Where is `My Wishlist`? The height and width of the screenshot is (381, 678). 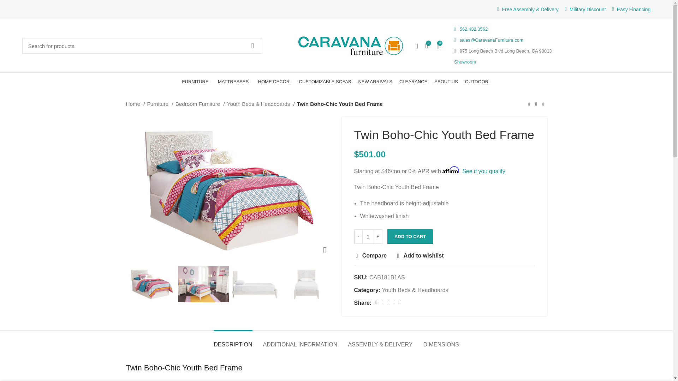
My Wishlist is located at coordinates (427, 46).